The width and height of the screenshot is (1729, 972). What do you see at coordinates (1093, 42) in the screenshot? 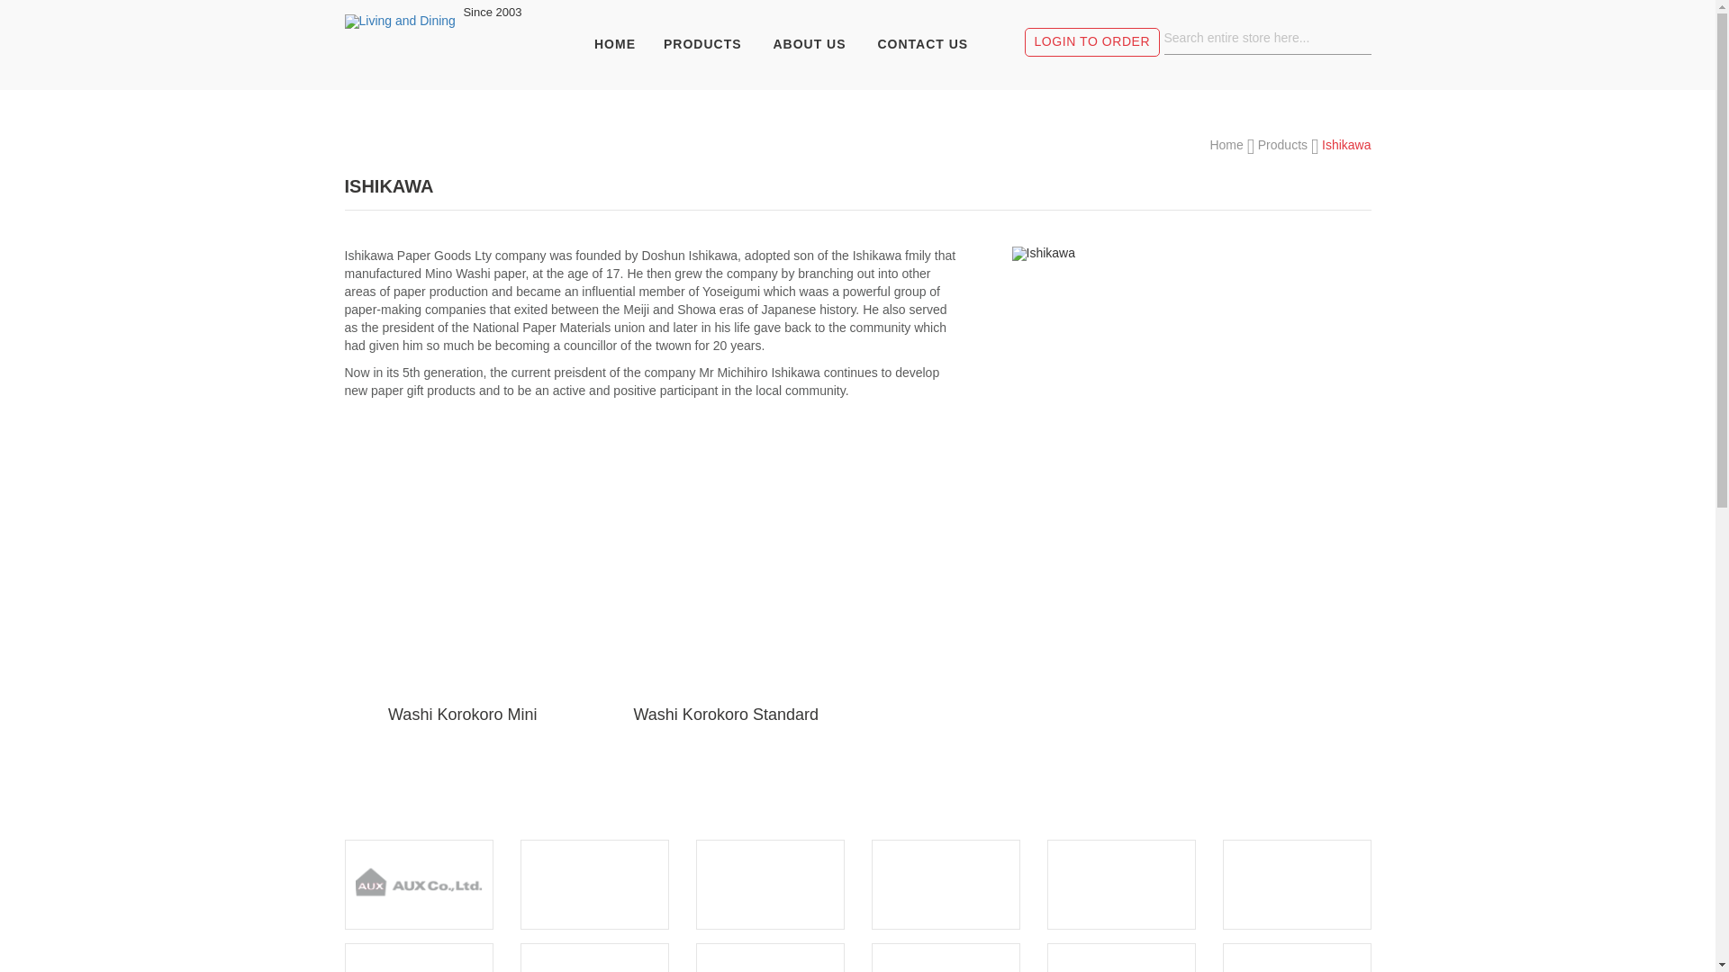
I see `LOGIN TO ORDER` at bounding box center [1093, 42].